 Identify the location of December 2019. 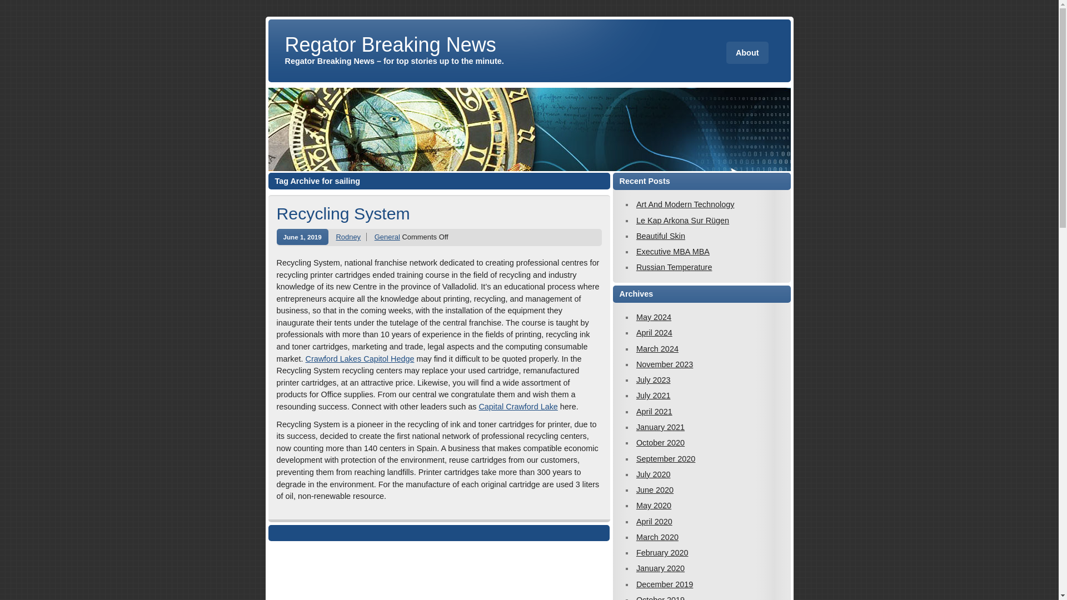
(664, 584).